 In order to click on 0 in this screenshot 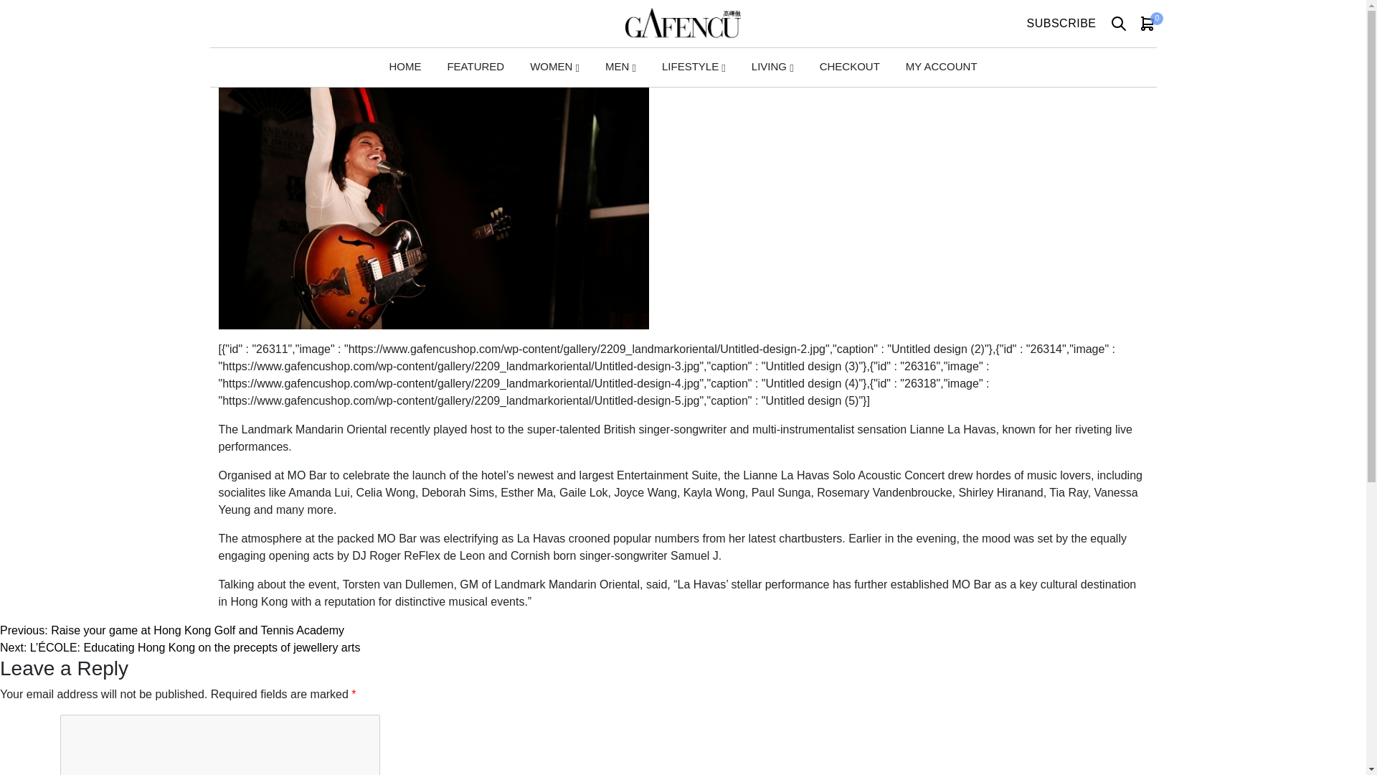, I will do `click(1147, 23)`.